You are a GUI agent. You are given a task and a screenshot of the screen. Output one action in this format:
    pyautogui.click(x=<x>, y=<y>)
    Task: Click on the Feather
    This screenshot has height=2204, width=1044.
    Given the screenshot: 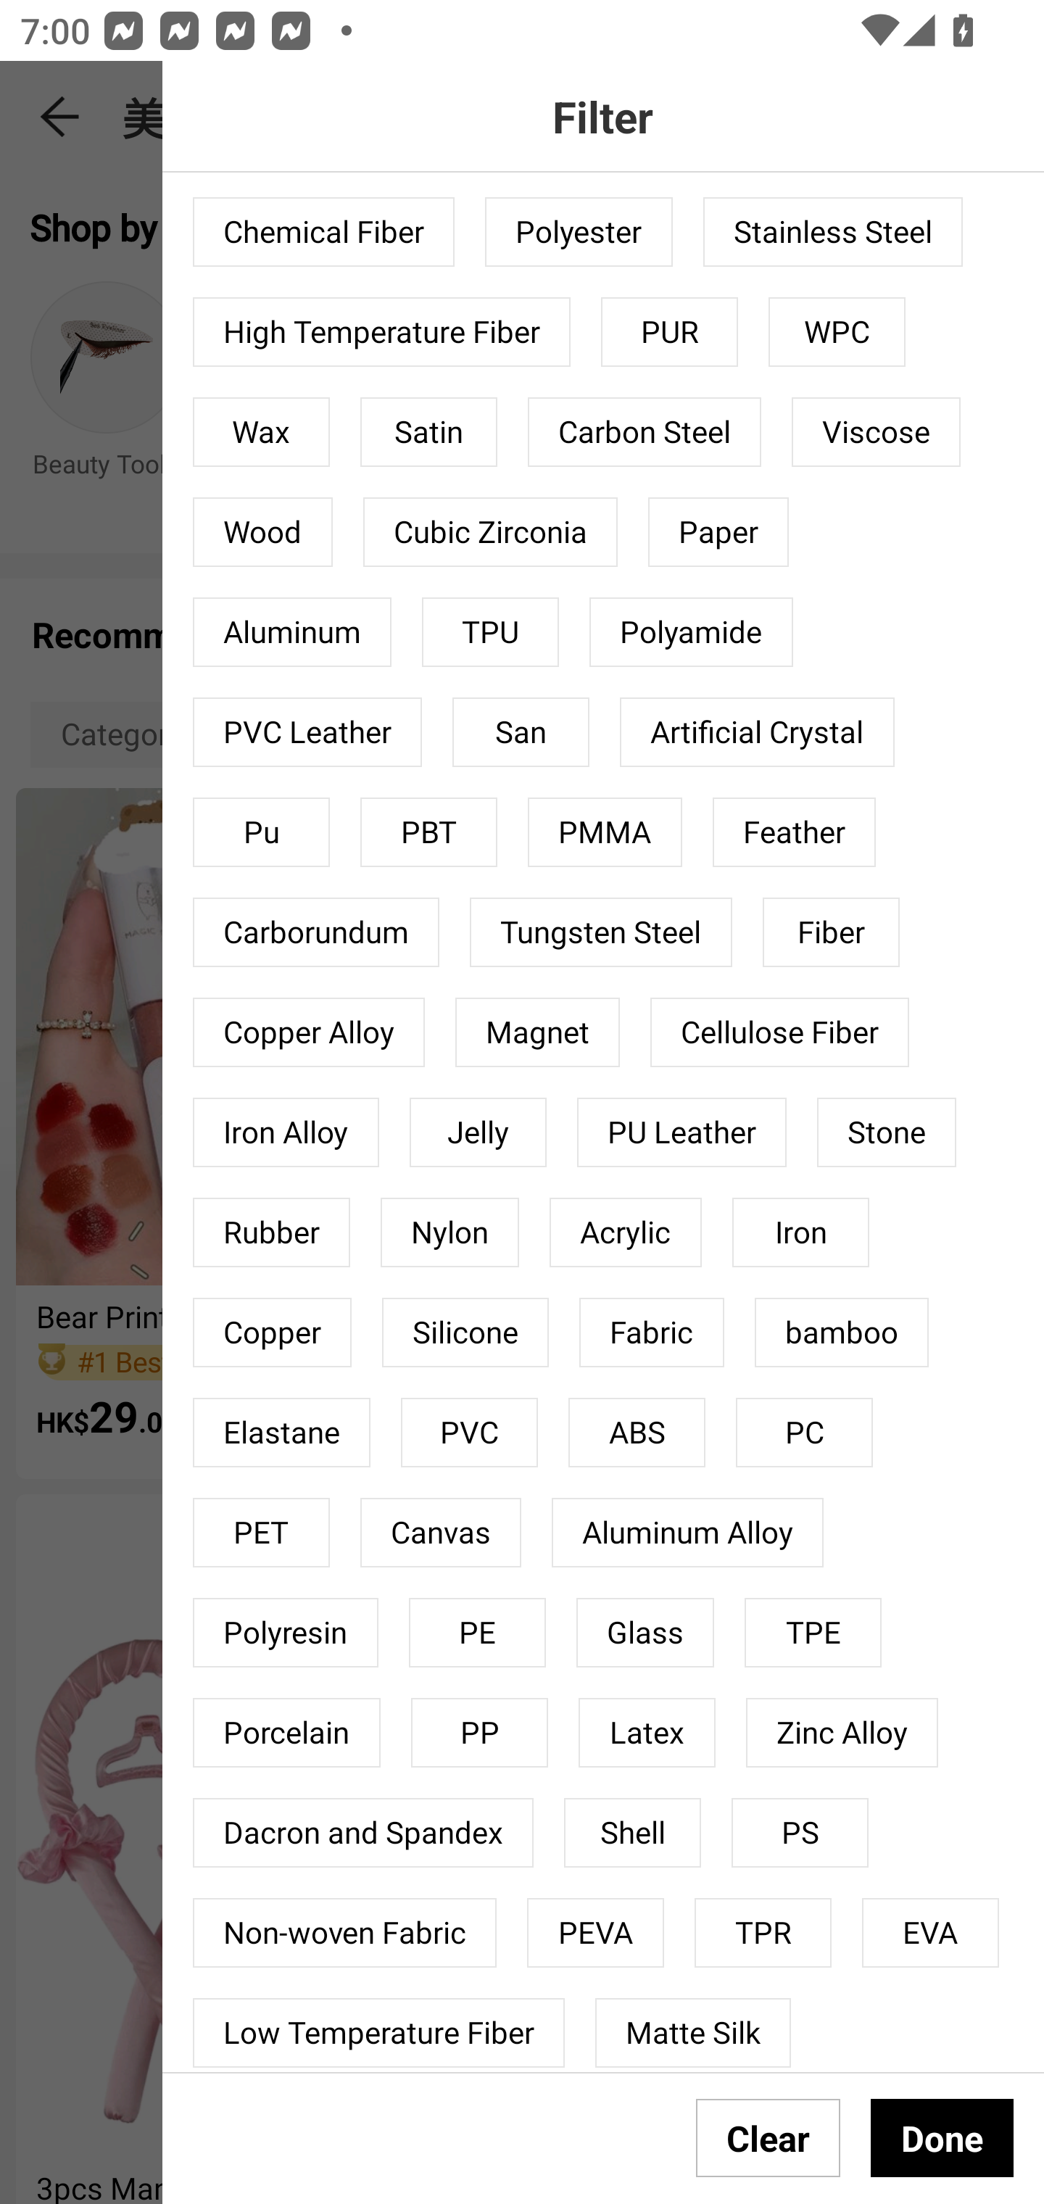 What is the action you would take?
    pyautogui.click(x=795, y=832)
    